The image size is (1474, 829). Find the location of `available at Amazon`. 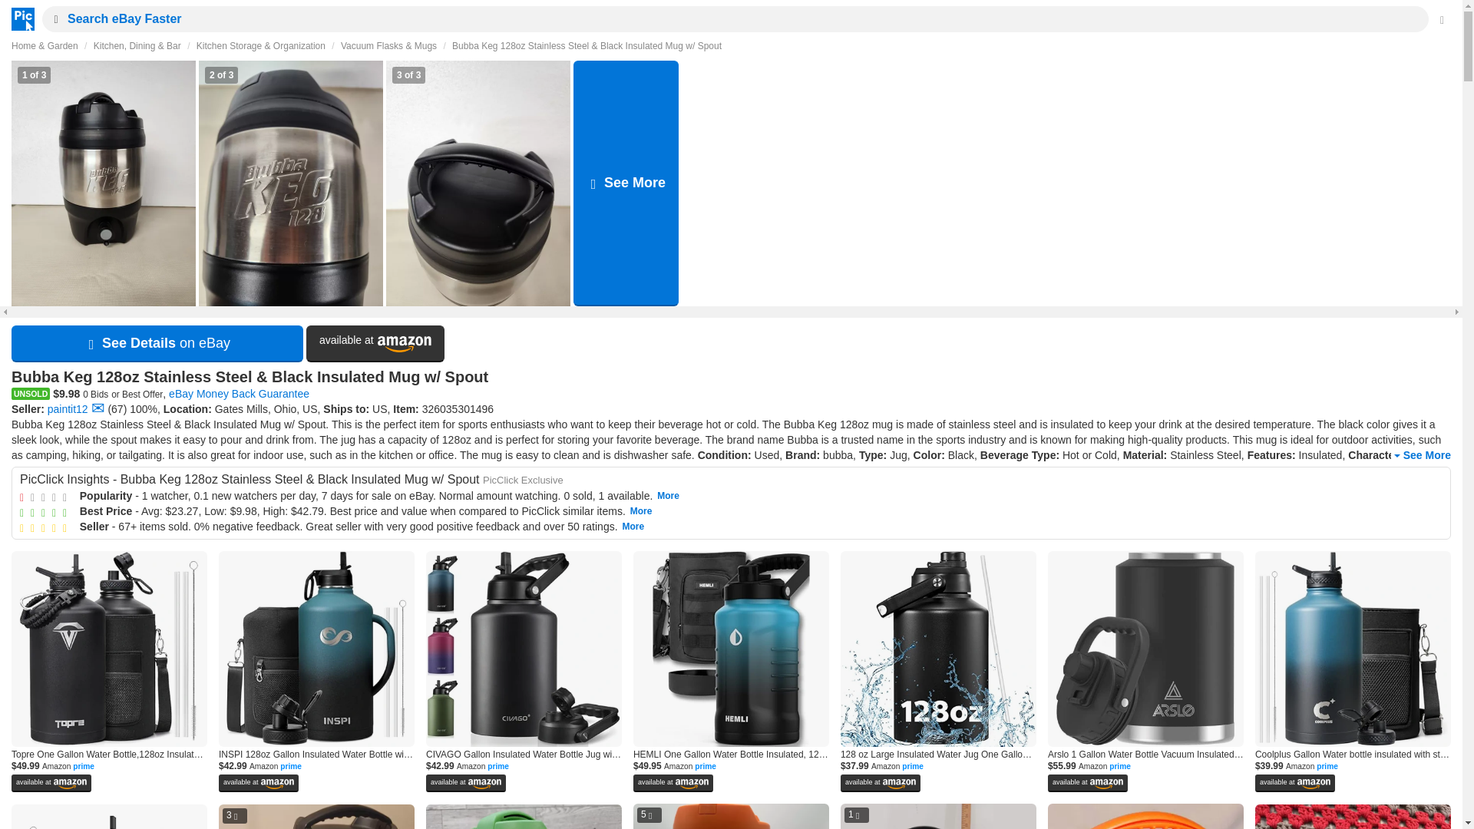

available at Amazon is located at coordinates (375, 344).